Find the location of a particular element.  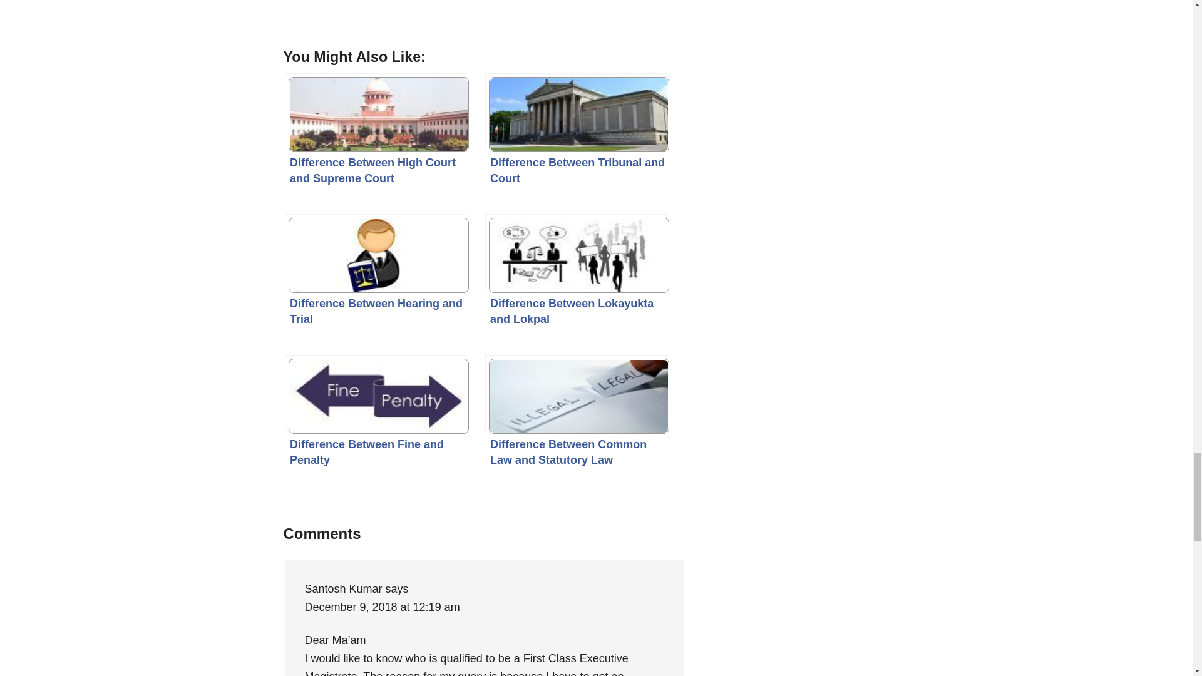

Difference Between Lokayukta and Lokpal is located at coordinates (576, 252).